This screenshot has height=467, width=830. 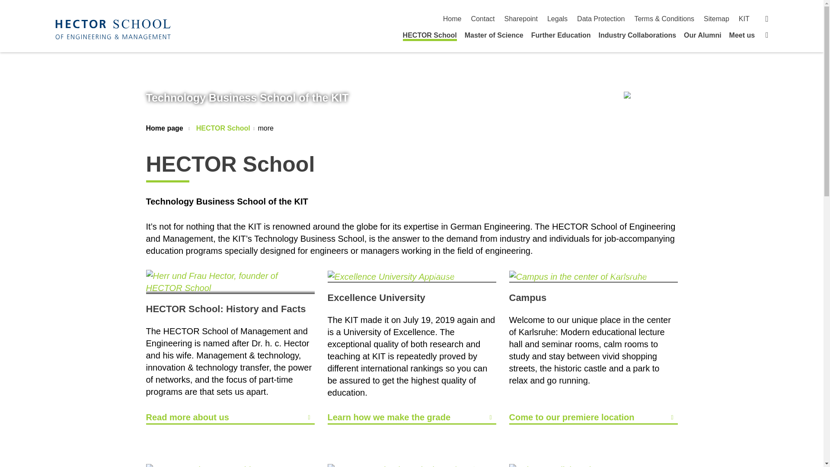 I want to click on Sharepoint, so click(x=521, y=18).